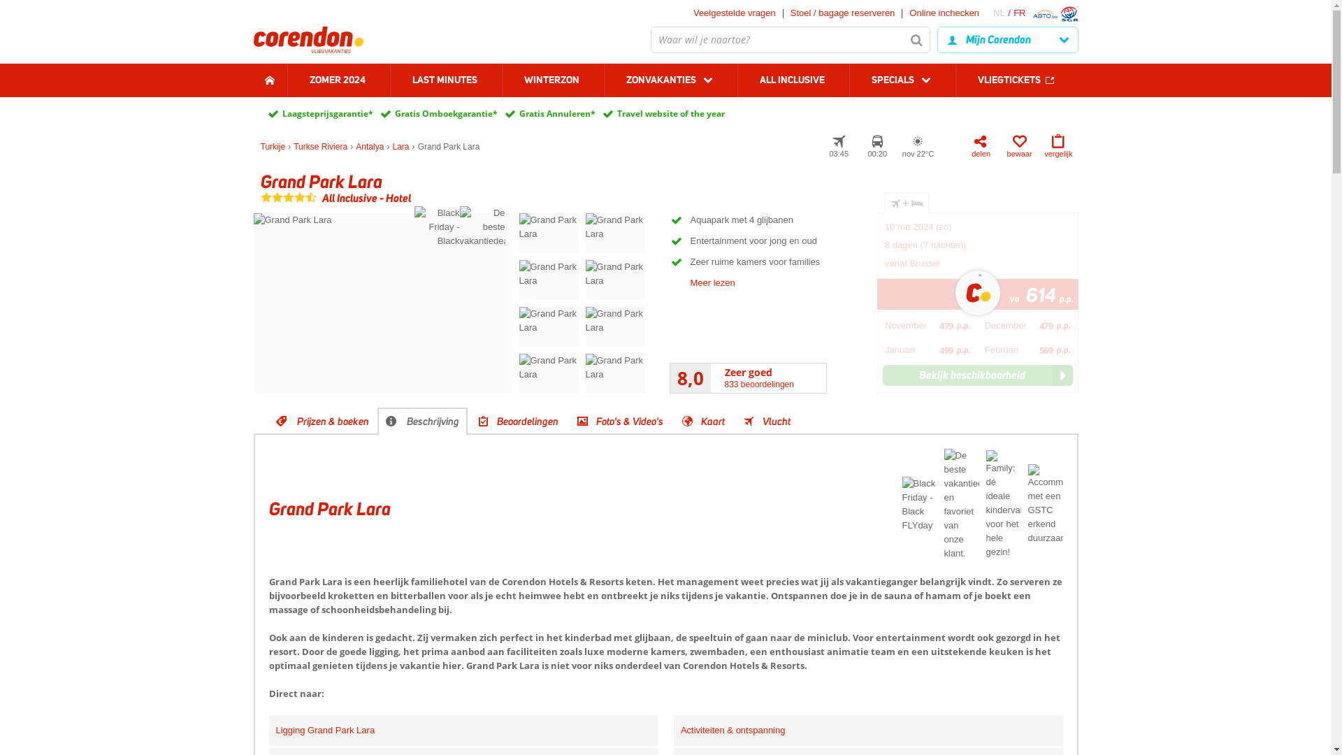 The height and width of the screenshot is (755, 1342). I want to click on De beste vakantiedeal en favoriet van onze klant., so click(962, 508).